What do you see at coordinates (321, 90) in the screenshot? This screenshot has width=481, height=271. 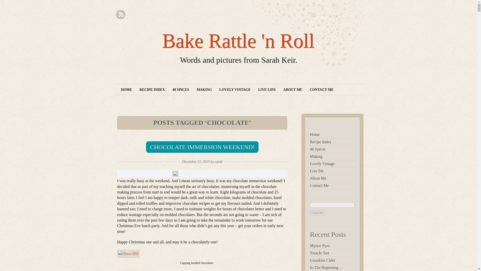 I see `CONTACT ME` at bounding box center [321, 90].